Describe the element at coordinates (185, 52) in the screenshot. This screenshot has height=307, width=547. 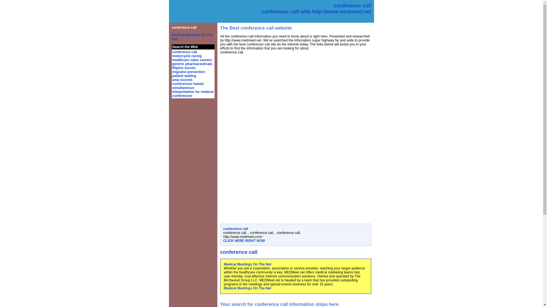
I see `conference call` at that location.